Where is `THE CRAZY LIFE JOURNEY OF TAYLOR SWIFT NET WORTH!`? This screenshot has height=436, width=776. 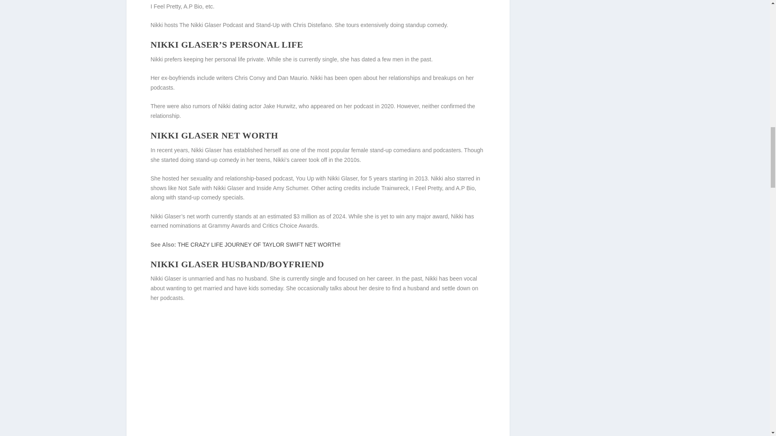 THE CRAZY LIFE JOURNEY OF TAYLOR SWIFT NET WORTH! is located at coordinates (259, 245).